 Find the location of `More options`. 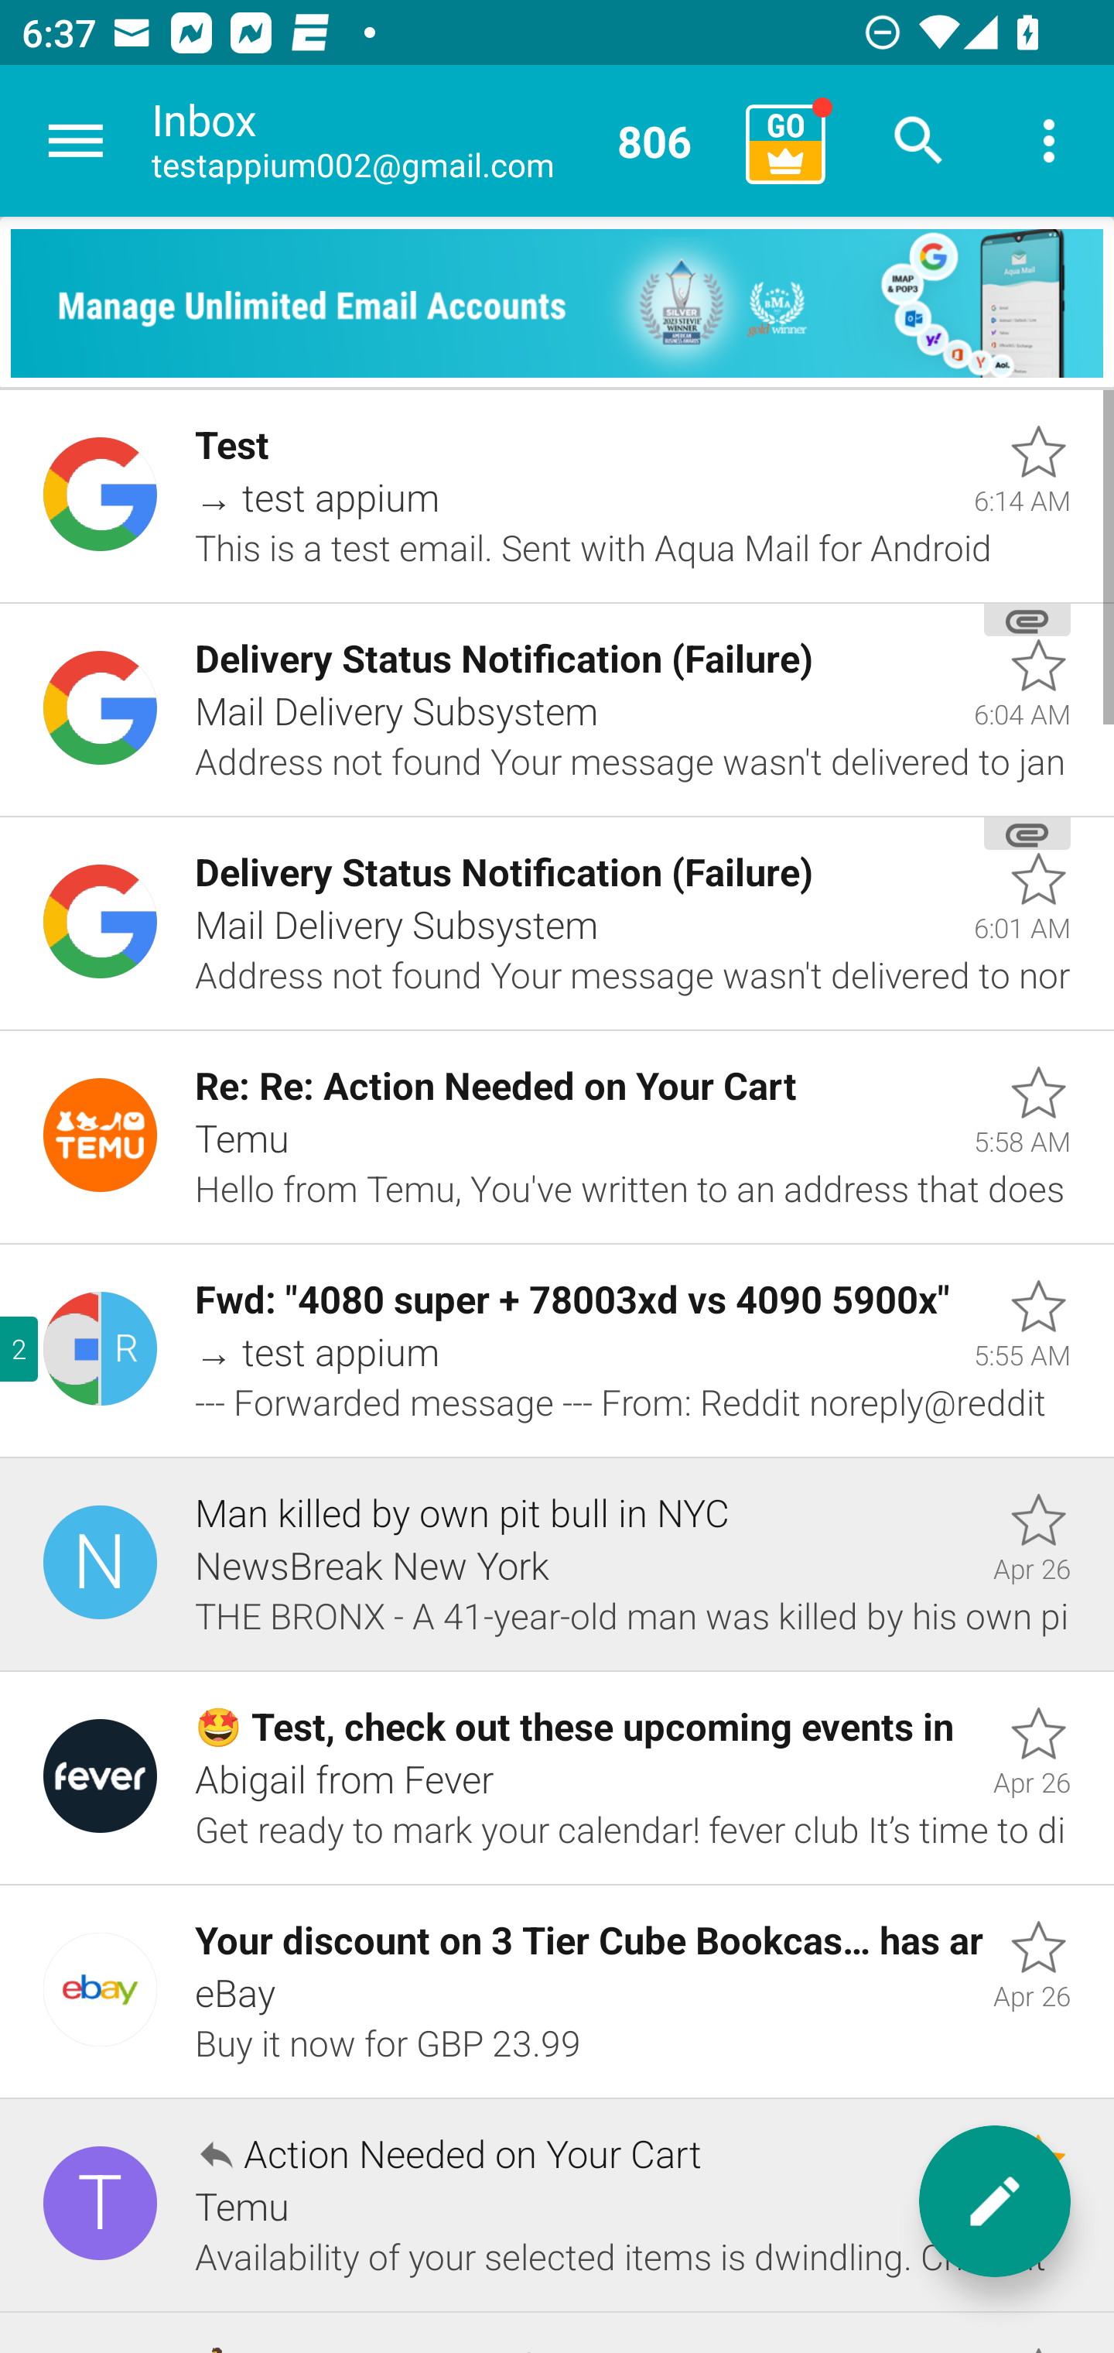

More options is located at coordinates (1049, 141).